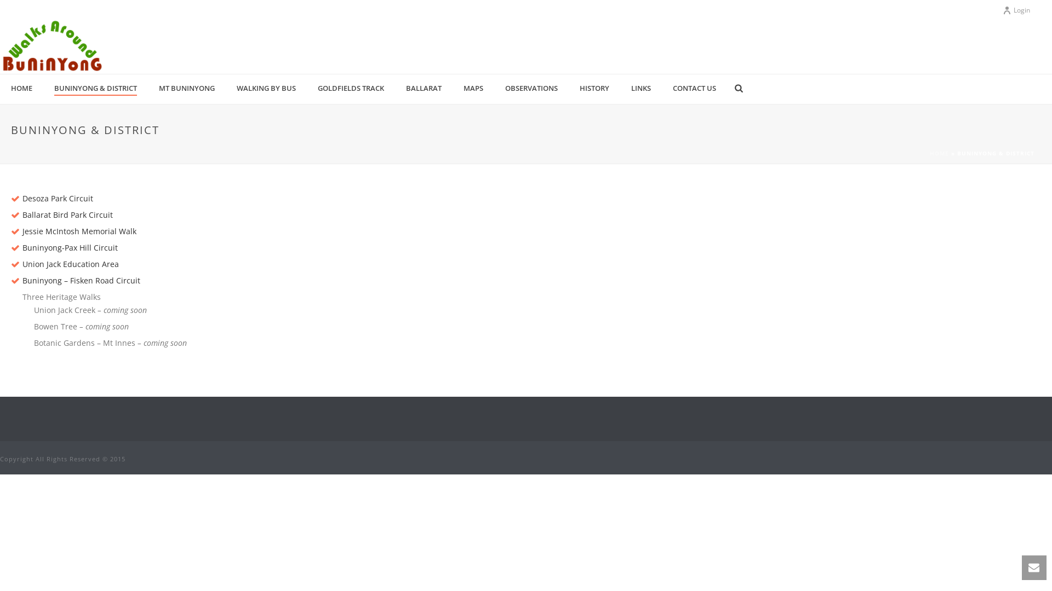 The image size is (1052, 591). I want to click on Desoza Park Circuit, so click(58, 198).